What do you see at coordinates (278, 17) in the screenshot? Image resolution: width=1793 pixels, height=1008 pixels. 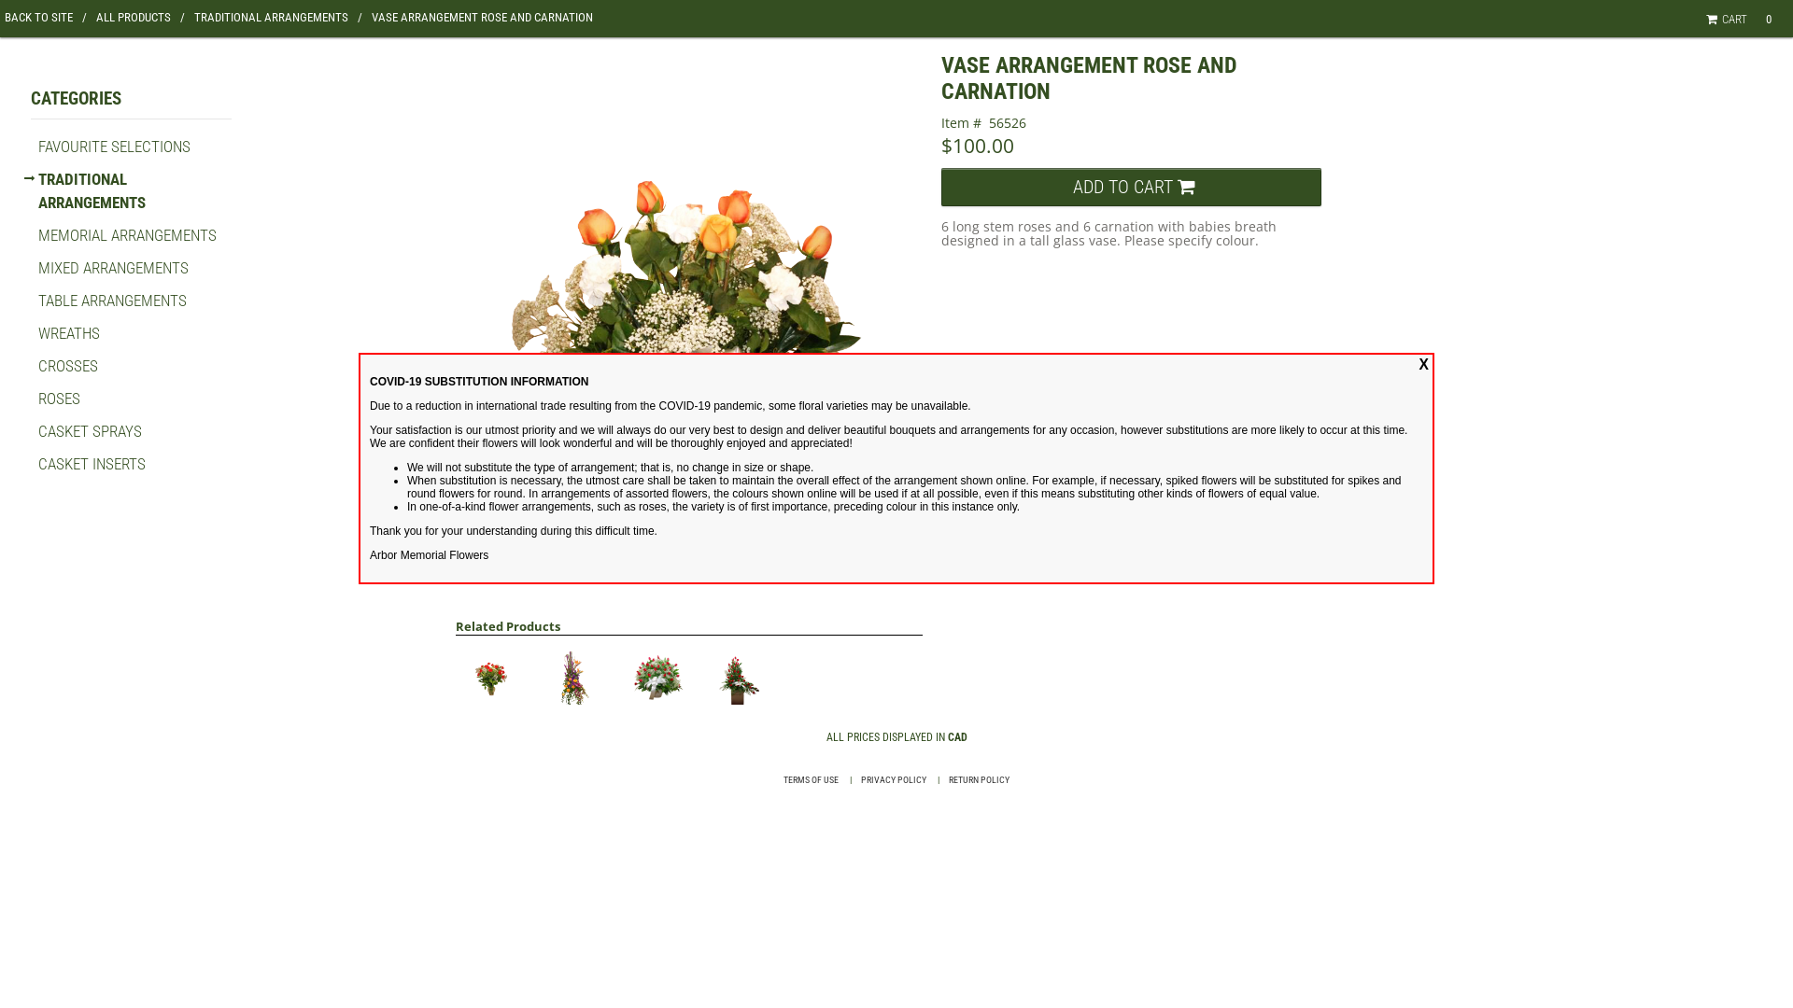 I see `TRADITIONAL ARRANGEMENTS` at bounding box center [278, 17].